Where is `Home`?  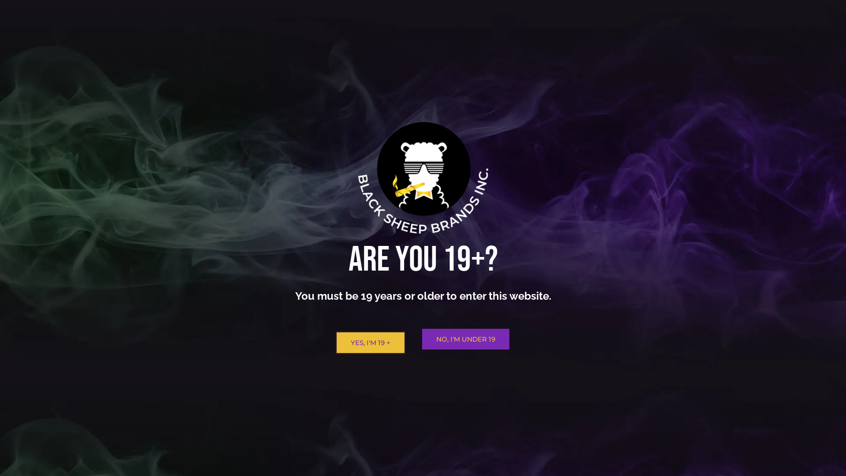
Home is located at coordinates (390, 44).